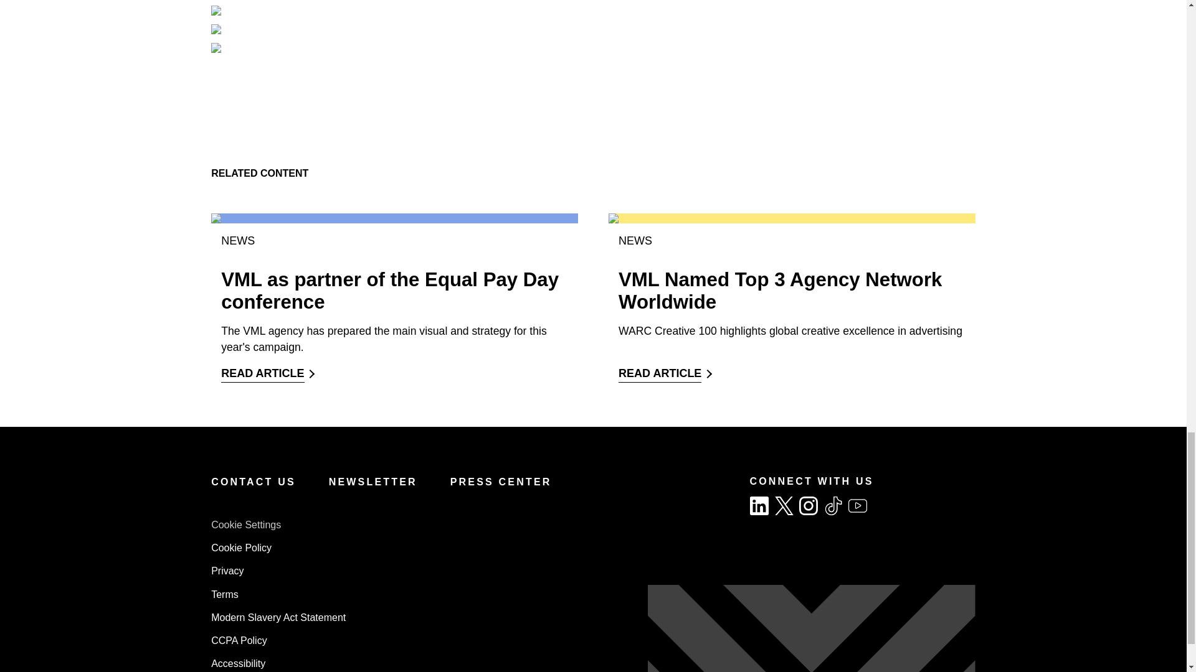  I want to click on YouTube, so click(857, 506).